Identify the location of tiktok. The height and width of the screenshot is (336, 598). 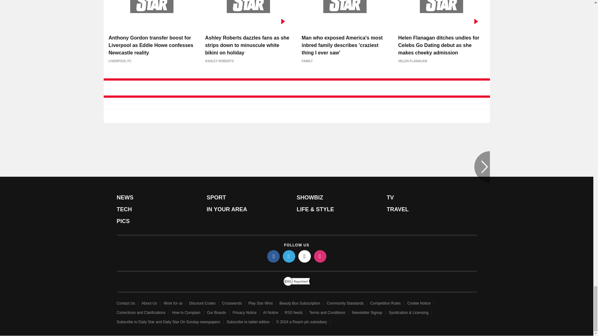
(305, 256).